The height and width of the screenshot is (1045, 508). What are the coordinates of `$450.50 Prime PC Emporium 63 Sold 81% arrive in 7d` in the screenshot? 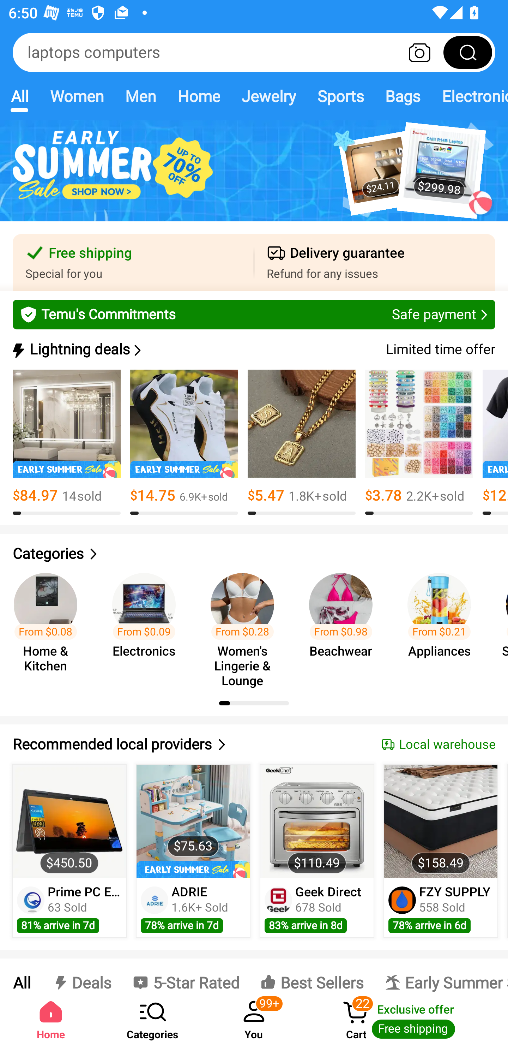 It's located at (69, 851).